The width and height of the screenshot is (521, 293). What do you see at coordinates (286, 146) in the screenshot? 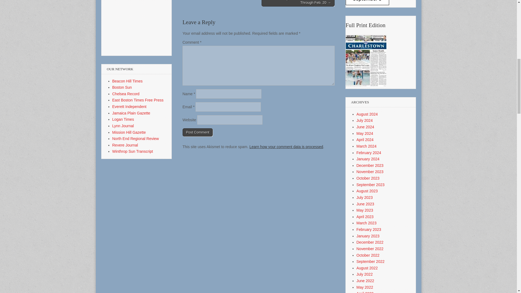
I see `Learn how your comment data is processed` at bounding box center [286, 146].